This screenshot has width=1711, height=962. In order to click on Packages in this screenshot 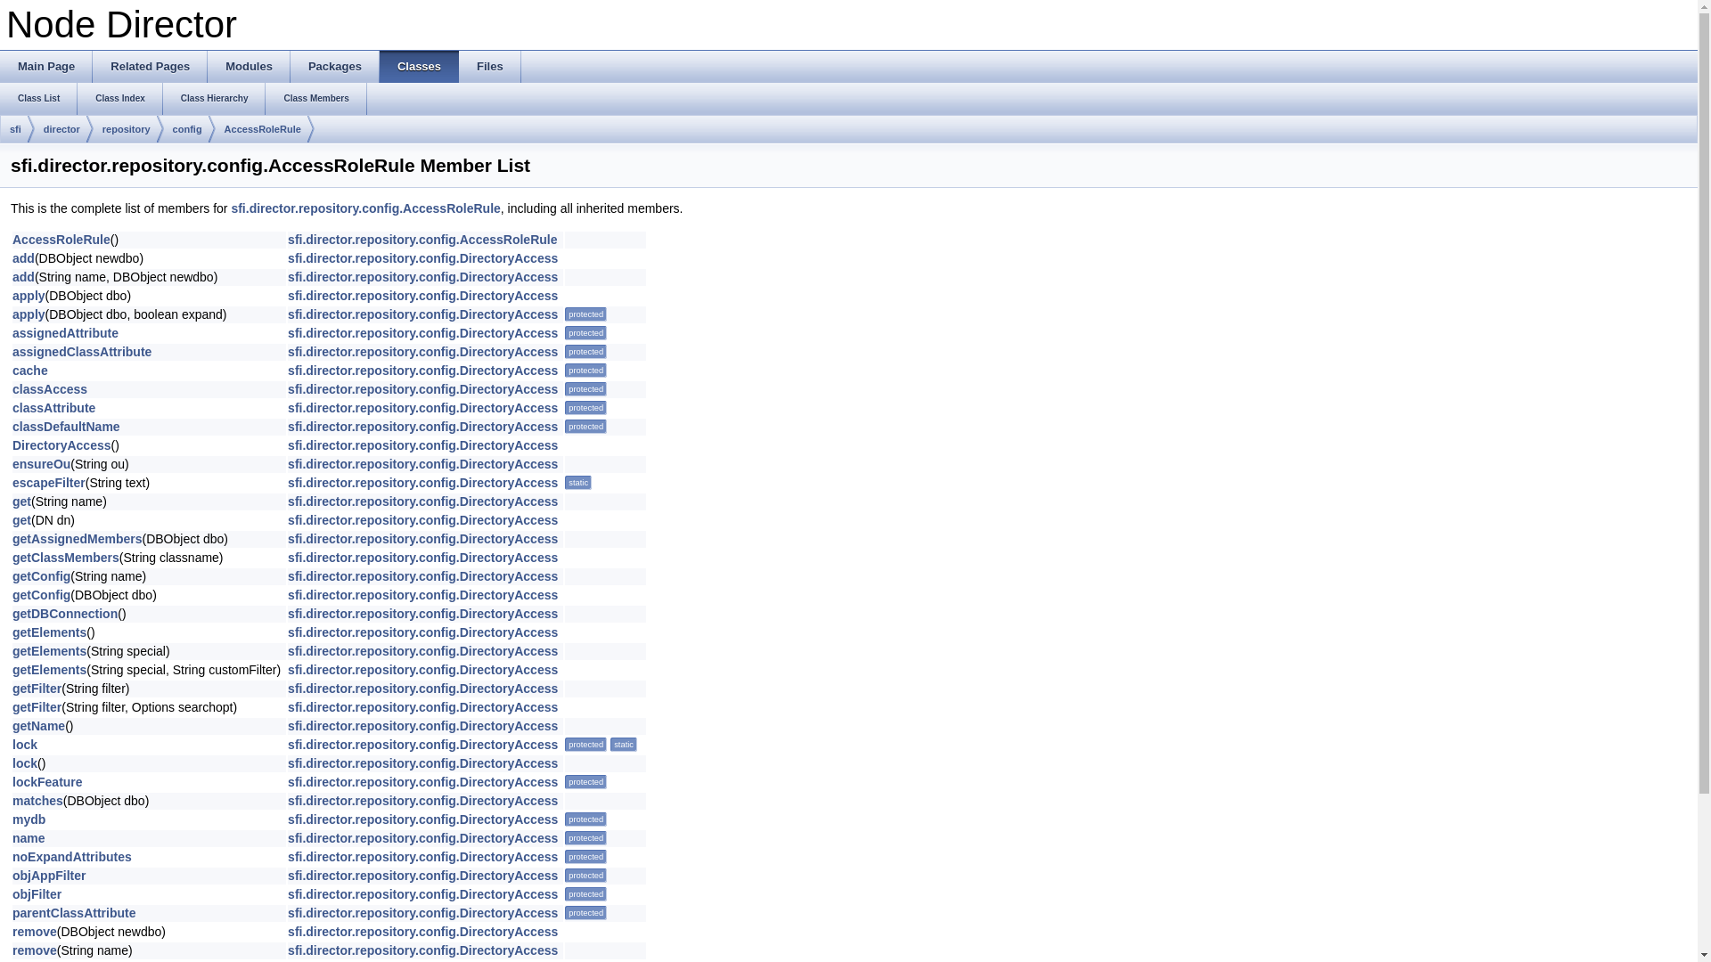, I will do `click(335, 67)`.